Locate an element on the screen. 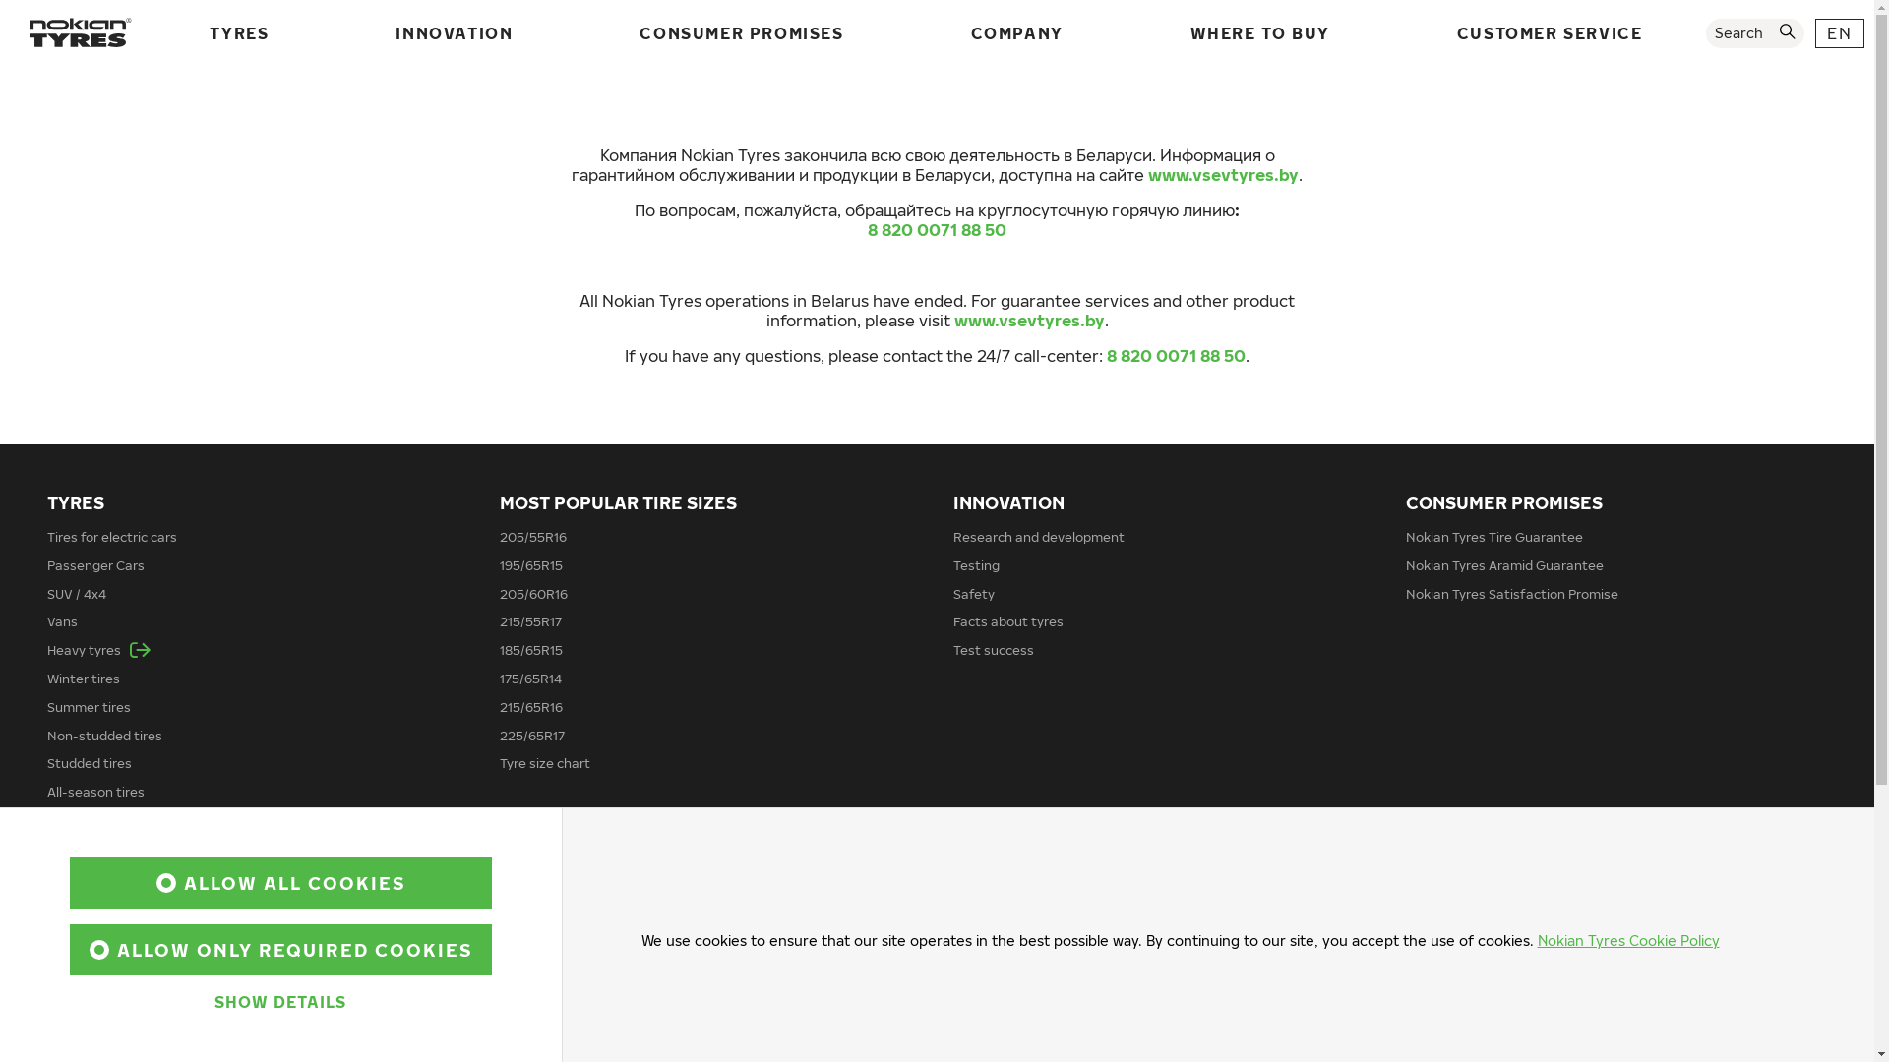 Image resolution: width=1889 pixels, height=1062 pixels. COMPANY is located at coordinates (1017, 33).